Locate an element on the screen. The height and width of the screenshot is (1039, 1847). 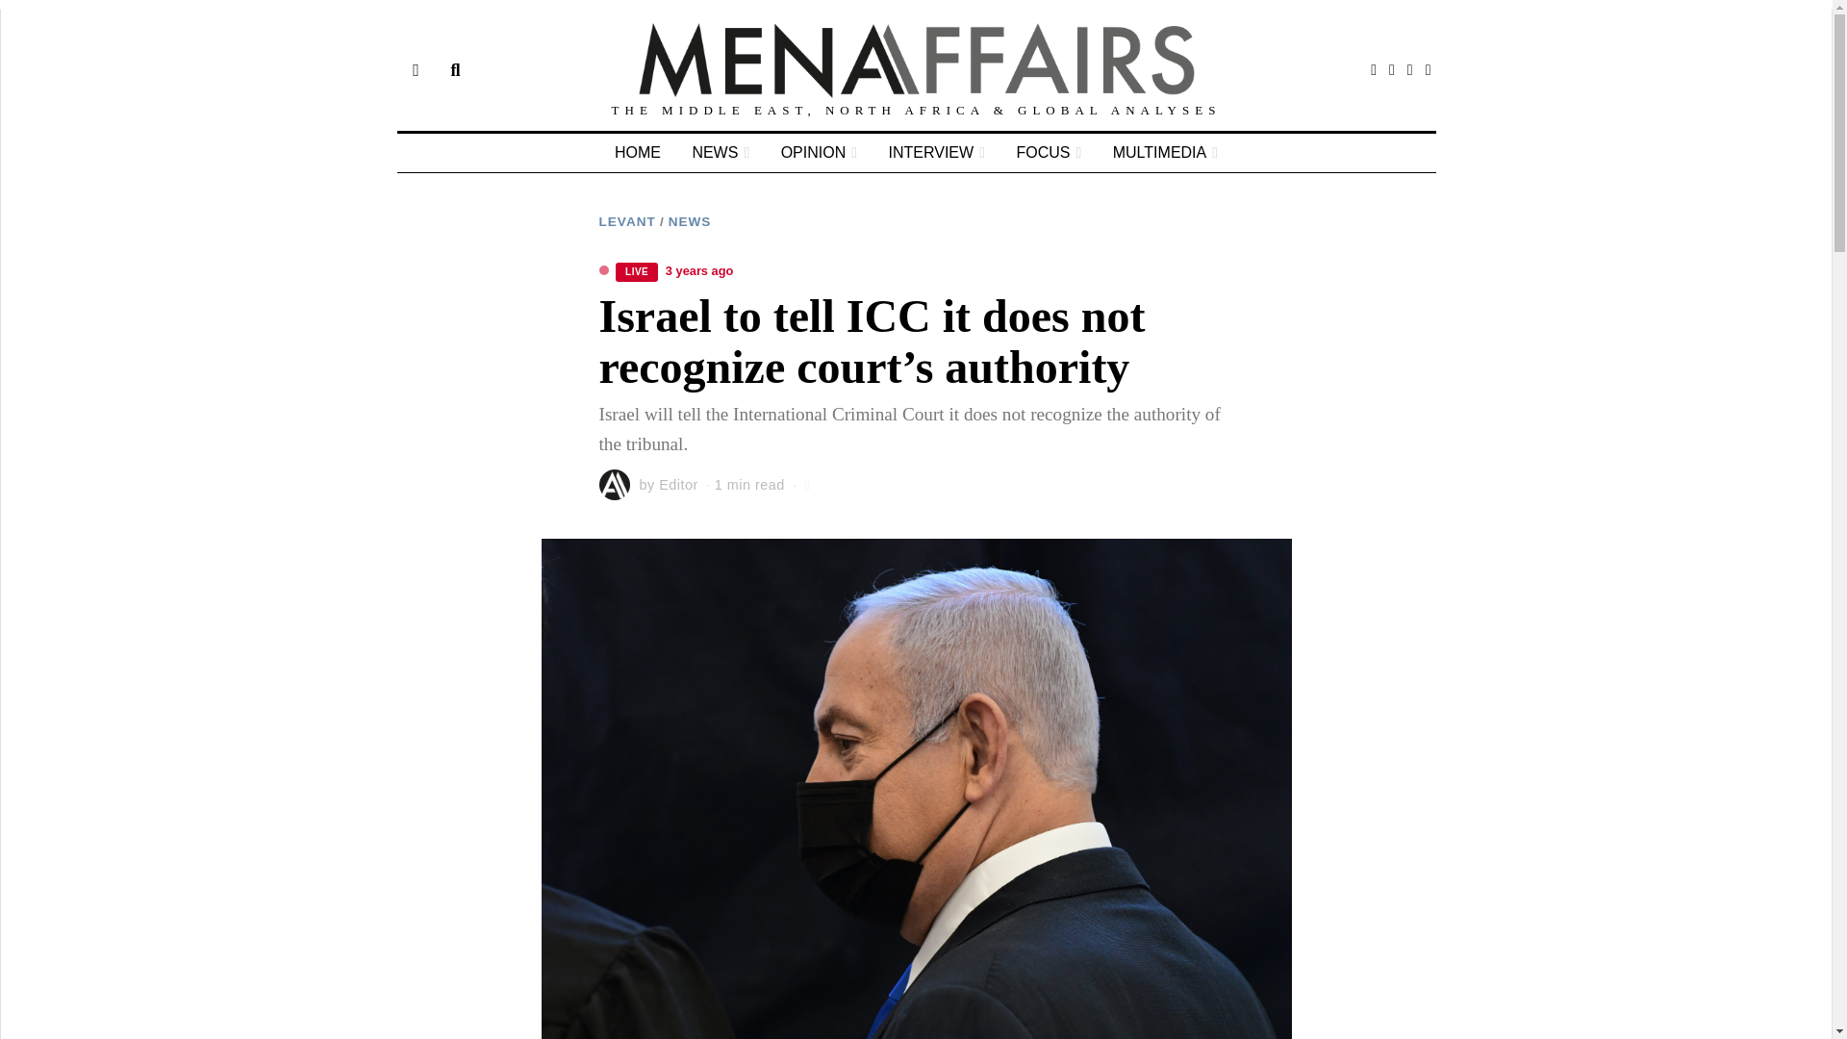
Editor is located at coordinates (678, 484).